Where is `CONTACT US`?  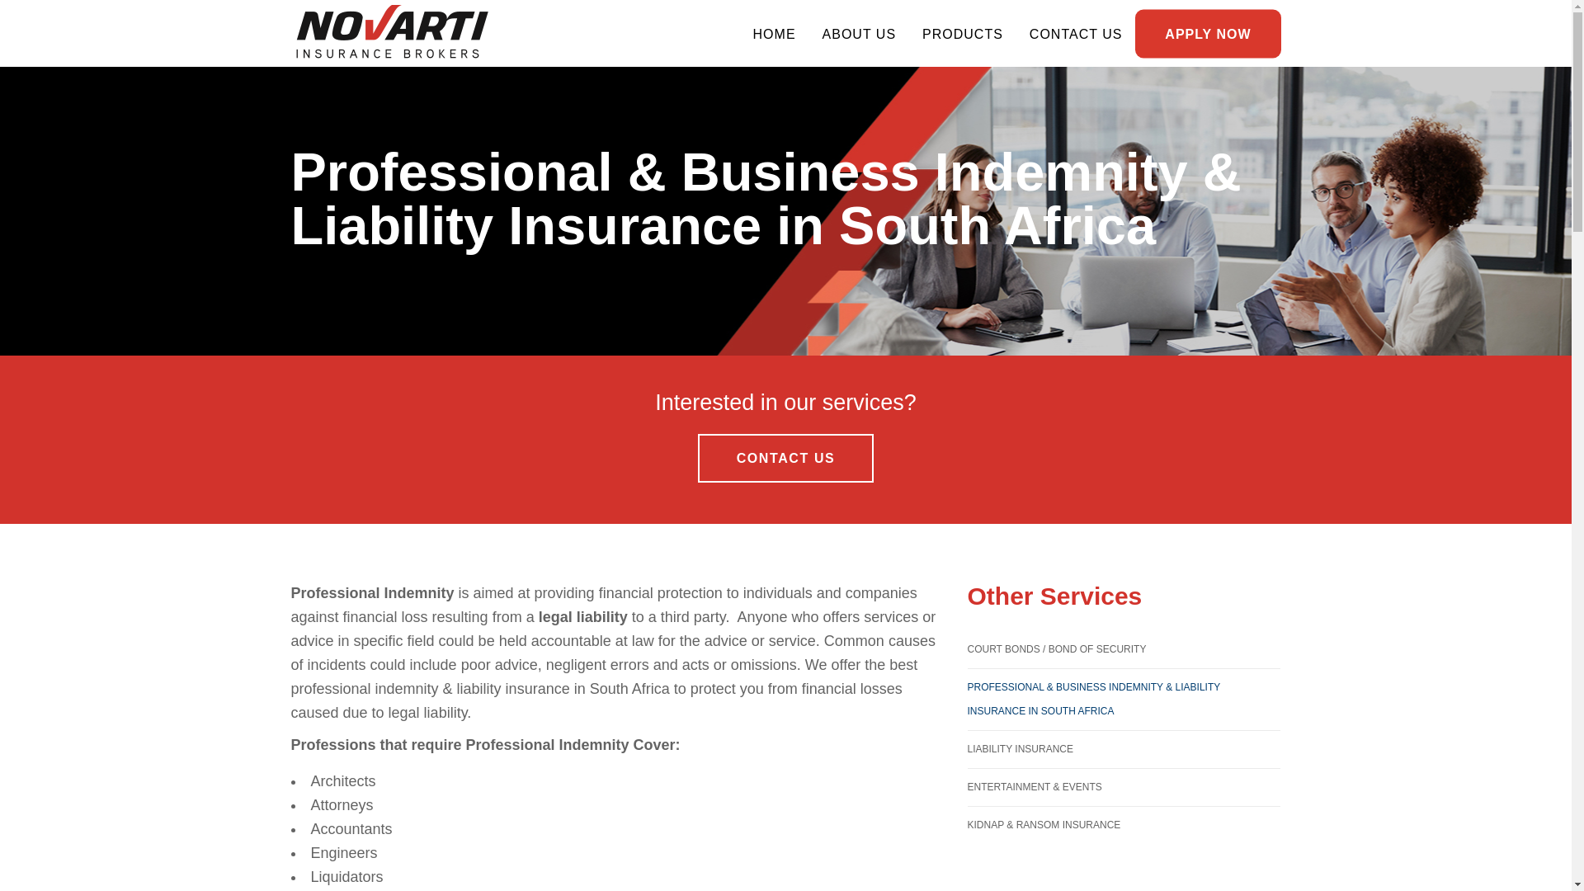 CONTACT US is located at coordinates (1076, 33).